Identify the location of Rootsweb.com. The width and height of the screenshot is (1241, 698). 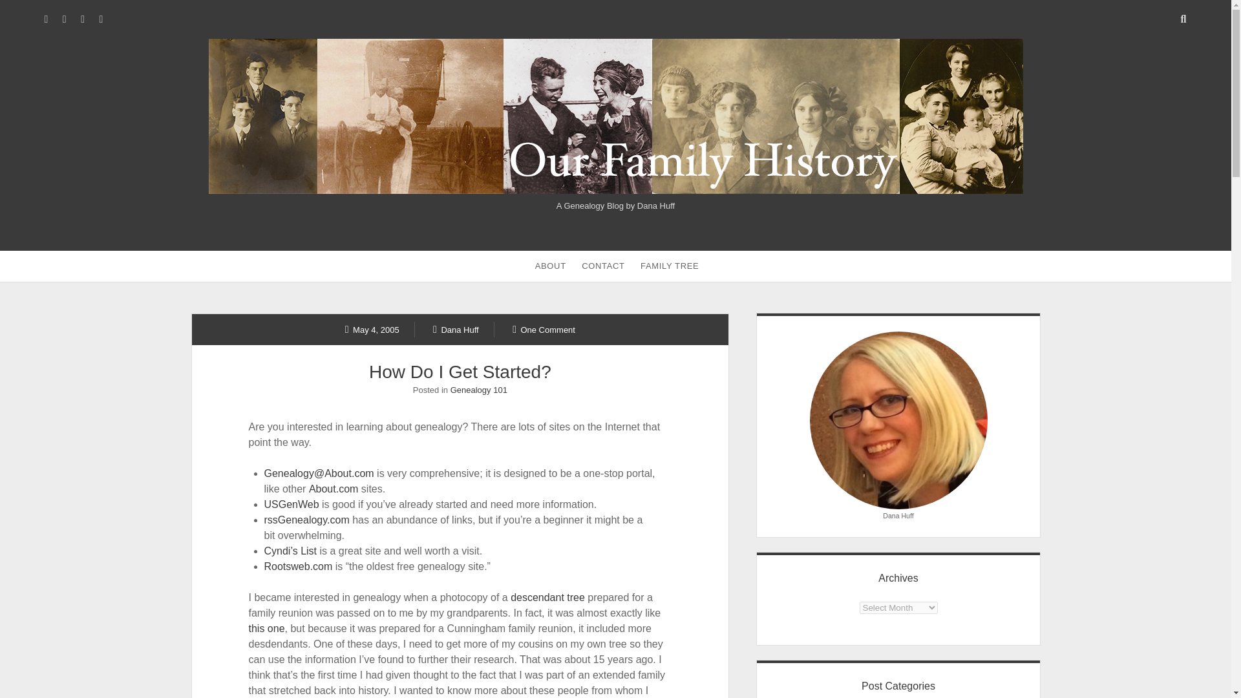
(298, 566).